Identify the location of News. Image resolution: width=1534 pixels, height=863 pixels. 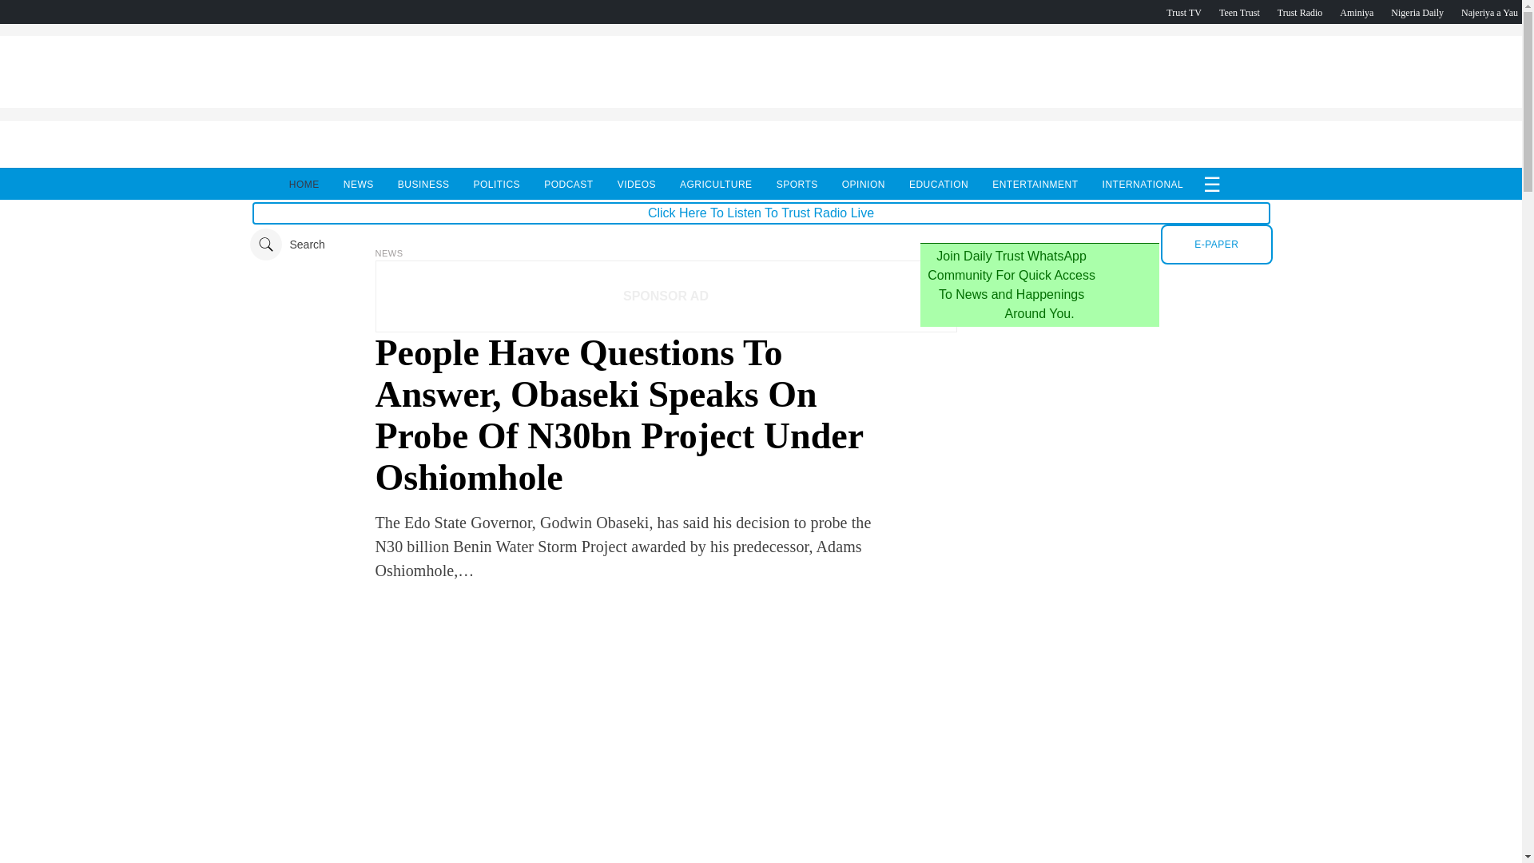
(389, 253).